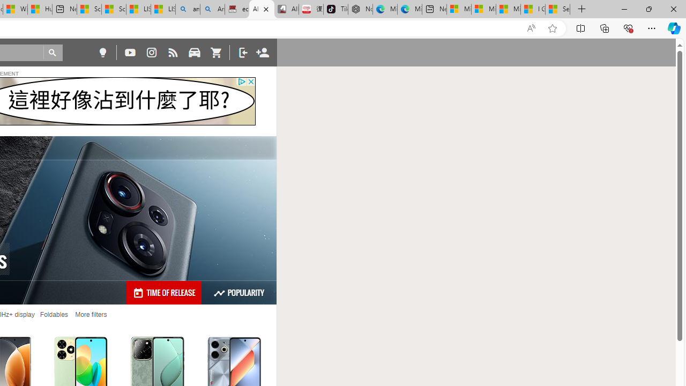 The height and width of the screenshot is (386, 686). Describe the element at coordinates (286, 10) in the screenshot. I see `All Cubot phones` at that location.